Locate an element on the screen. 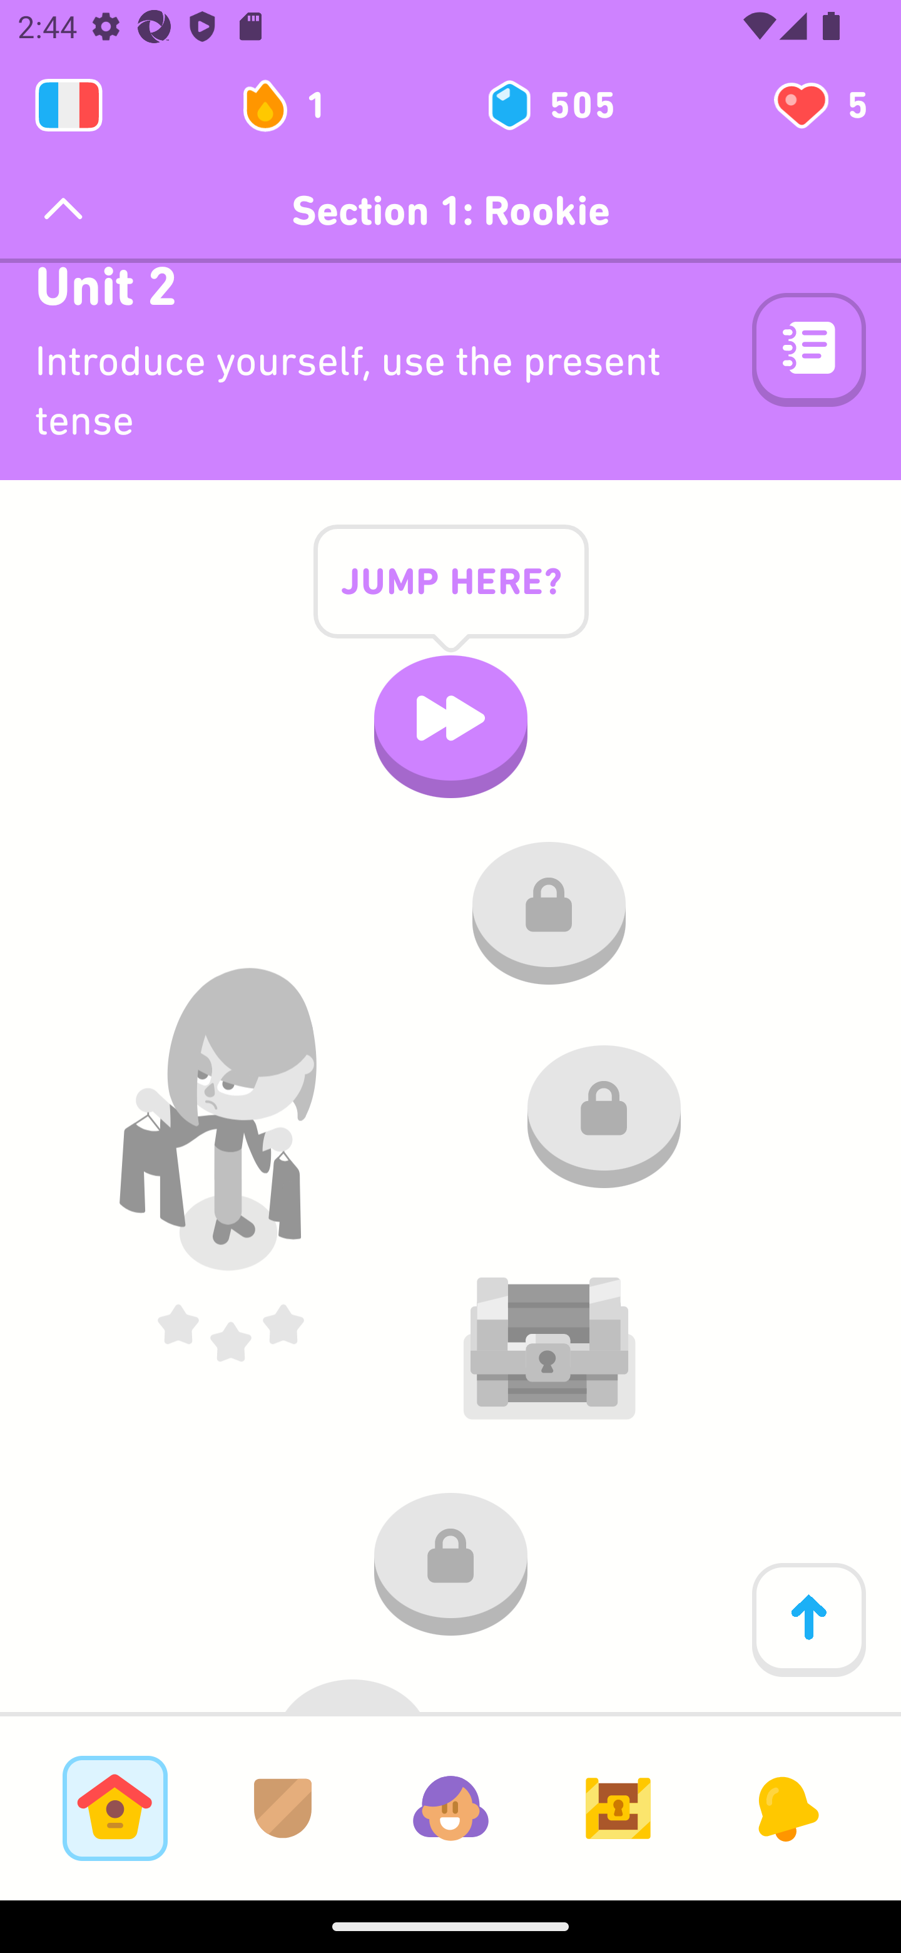 The image size is (901, 1953). Learning 2131888976 is located at coordinates (69, 105).